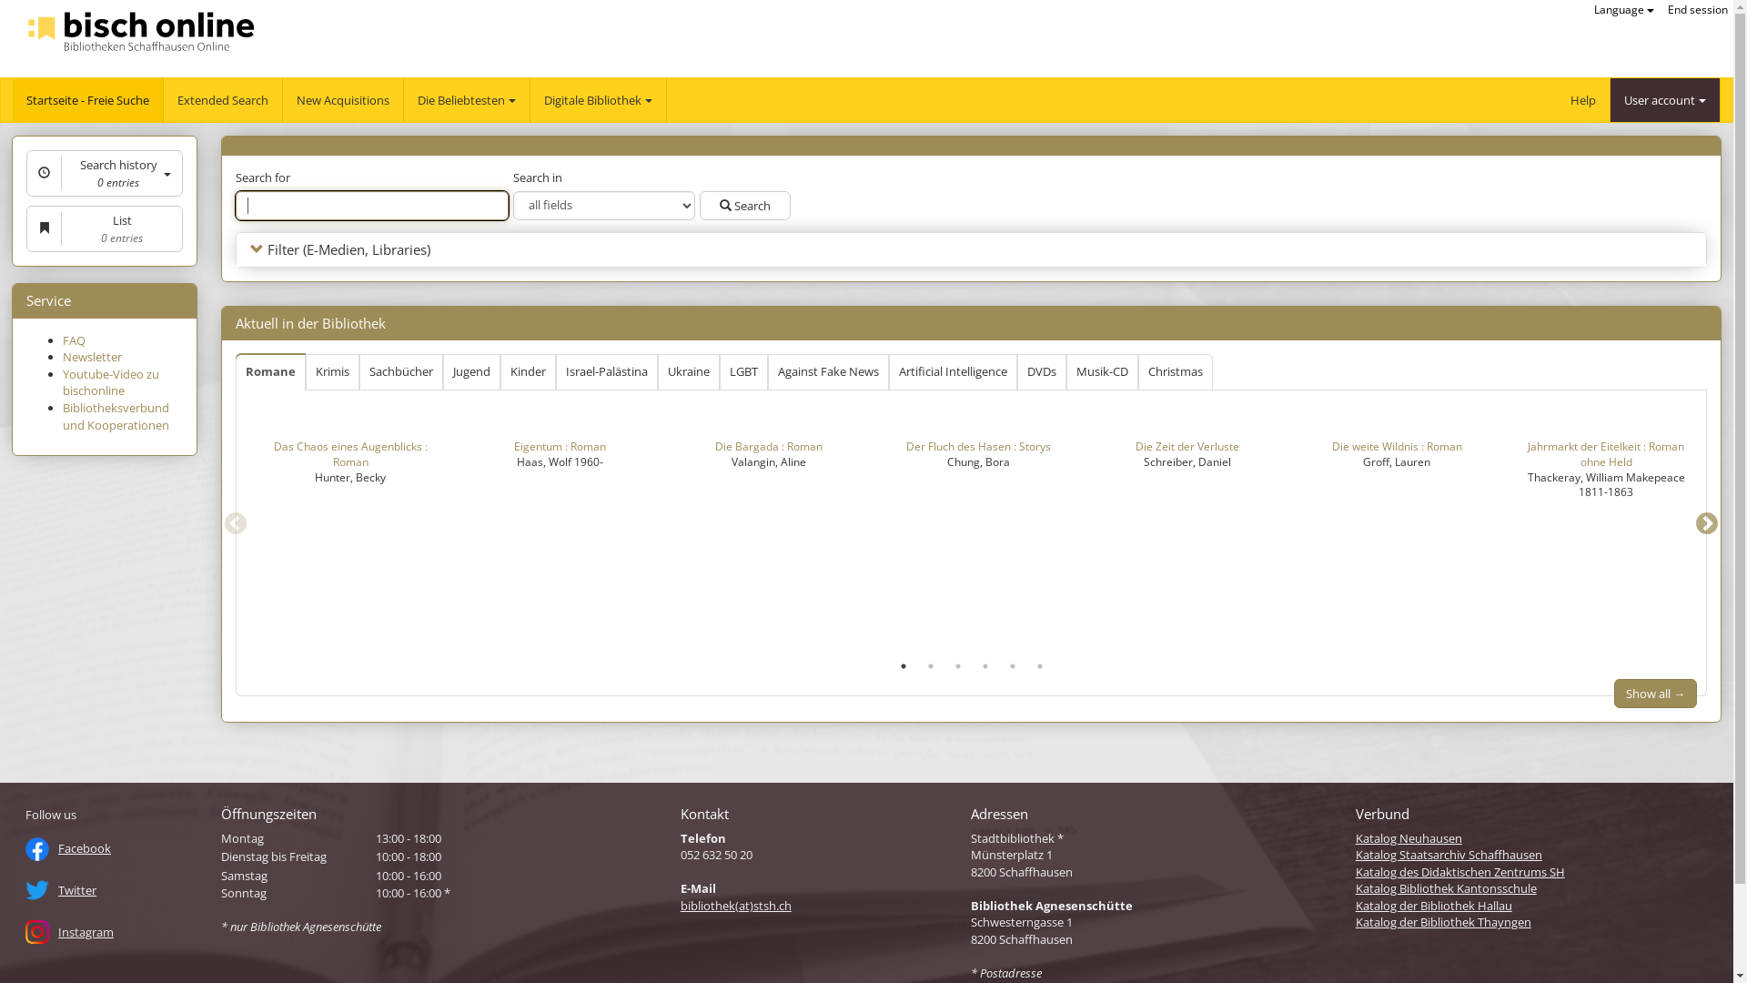  What do you see at coordinates (372, 206) in the screenshot?
I see `Search for` at bounding box center [372, 206].